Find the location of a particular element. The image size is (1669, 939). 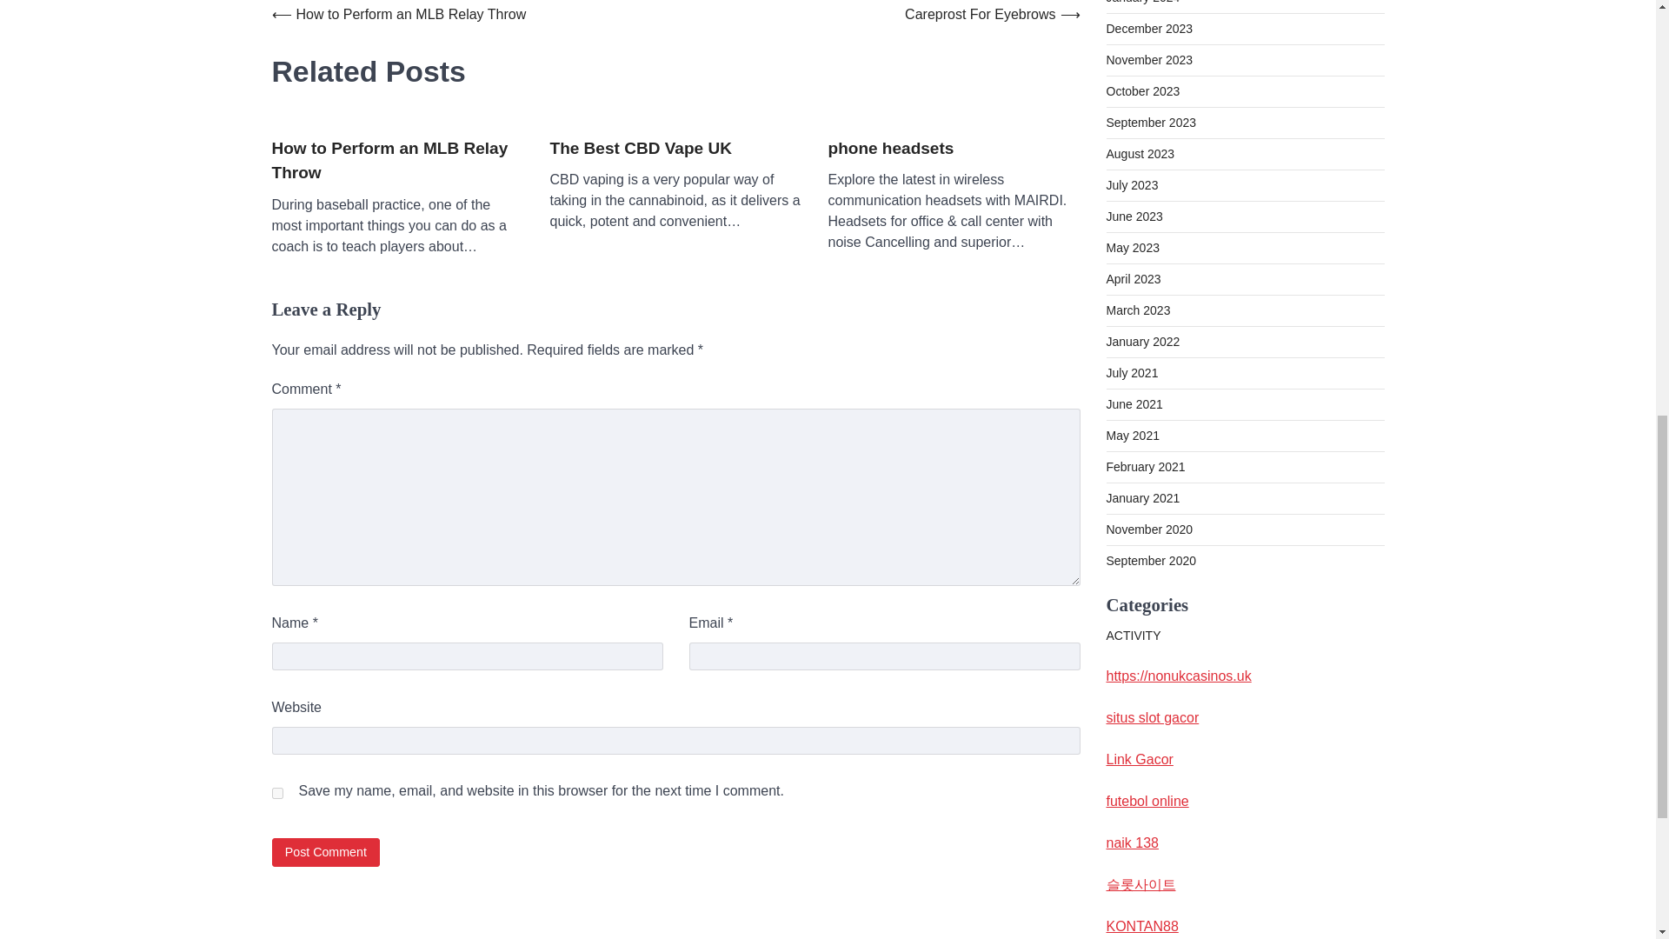

Post Comment is located at coordinates (325, 852).